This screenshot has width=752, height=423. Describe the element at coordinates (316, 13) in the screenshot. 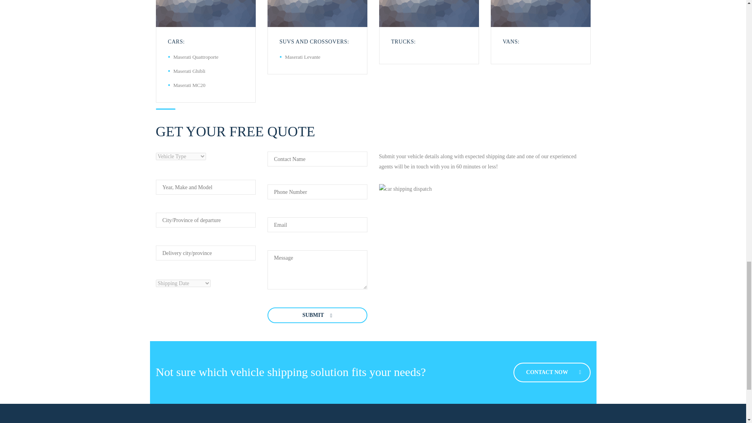

I see `placeholder` at that location.